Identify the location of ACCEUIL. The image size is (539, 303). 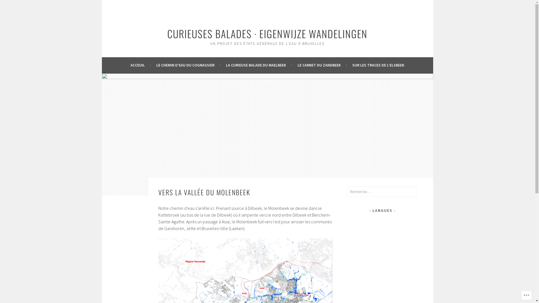
(141, 65).